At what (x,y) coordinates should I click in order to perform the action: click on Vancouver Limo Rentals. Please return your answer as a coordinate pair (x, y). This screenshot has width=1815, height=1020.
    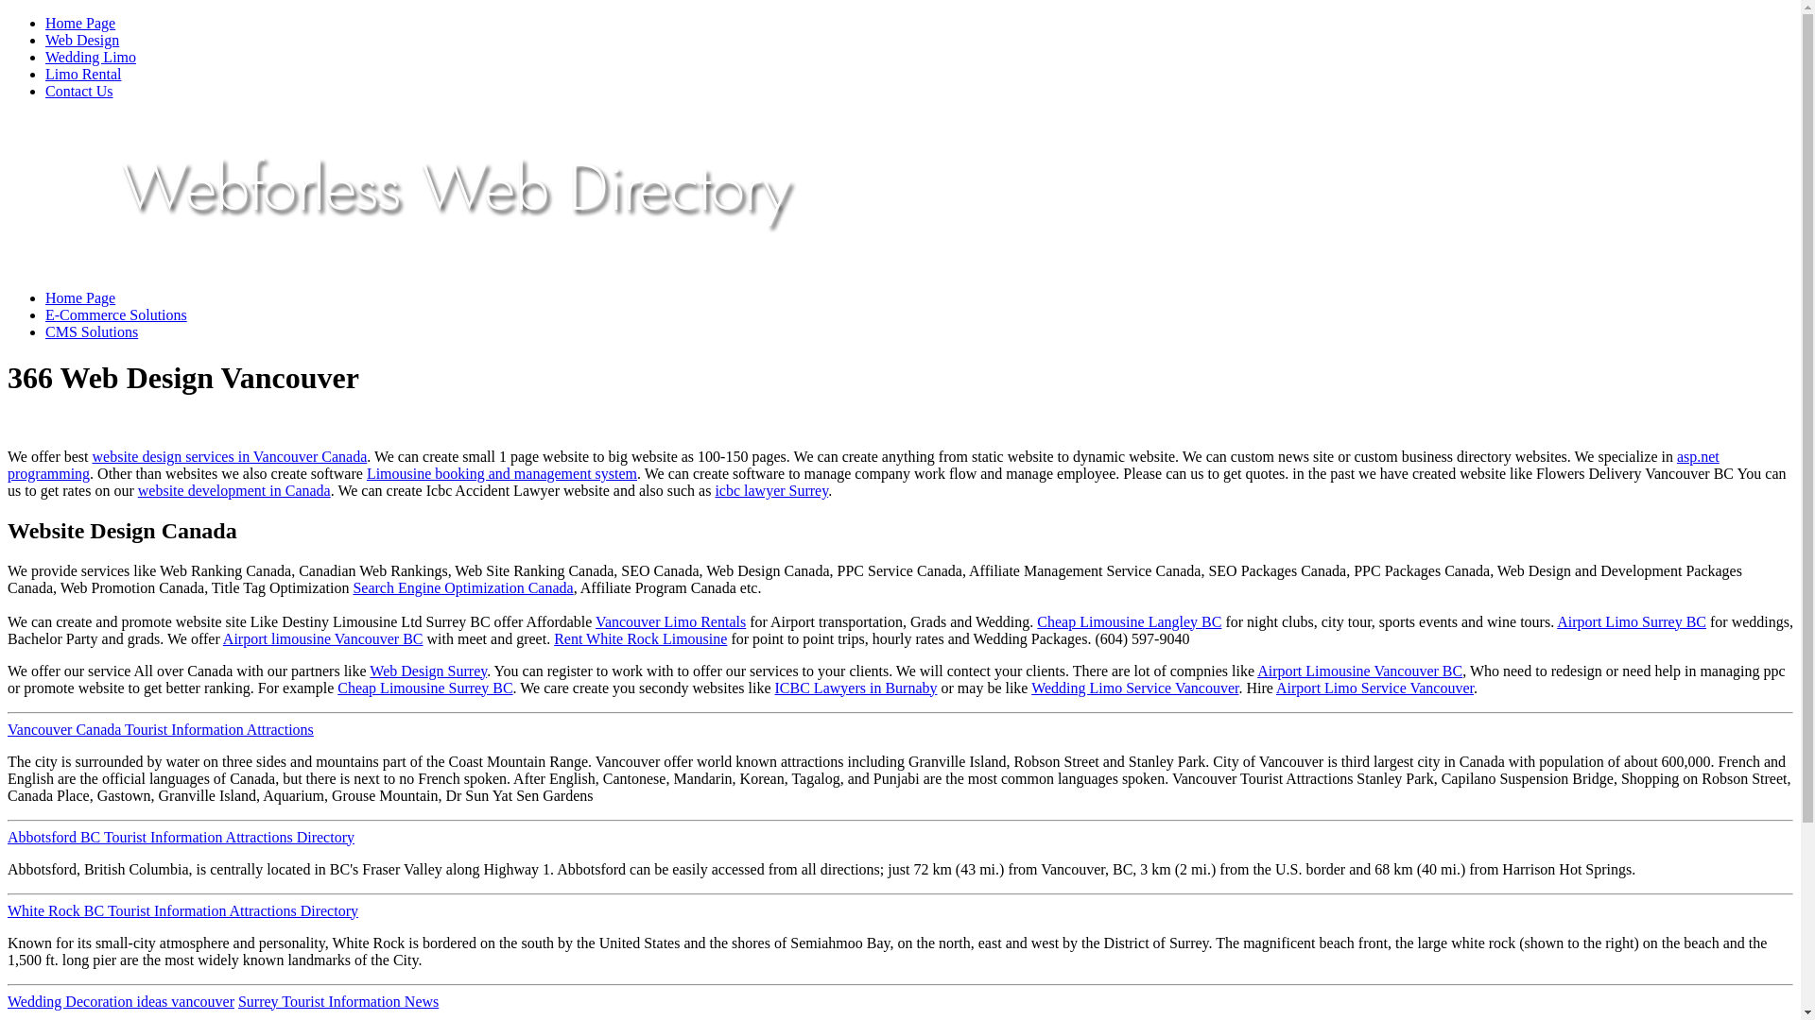
    Looking at the image, I should click on (671, 621).